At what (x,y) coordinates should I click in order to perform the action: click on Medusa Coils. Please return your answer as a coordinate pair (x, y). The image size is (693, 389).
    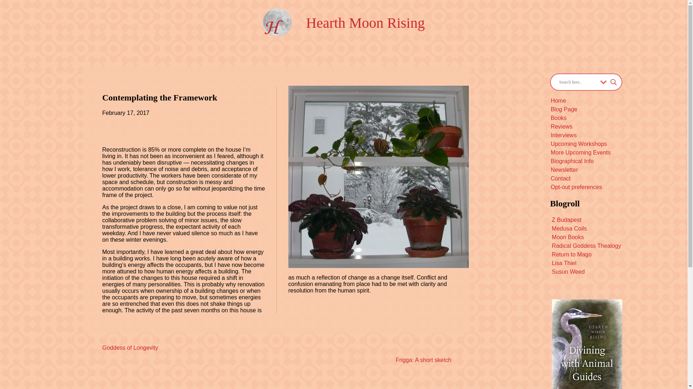
    Looking at the image, I should click on (569, 228).